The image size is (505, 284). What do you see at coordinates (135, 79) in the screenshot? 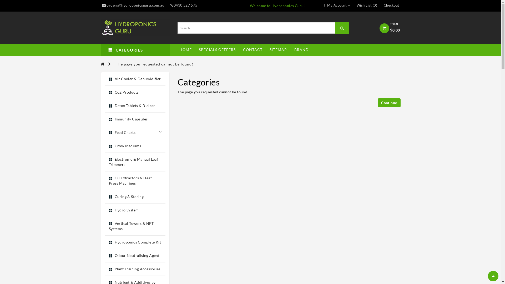
I see `Air Cooler & Dehumidifier` at bounding box center [135, 79].